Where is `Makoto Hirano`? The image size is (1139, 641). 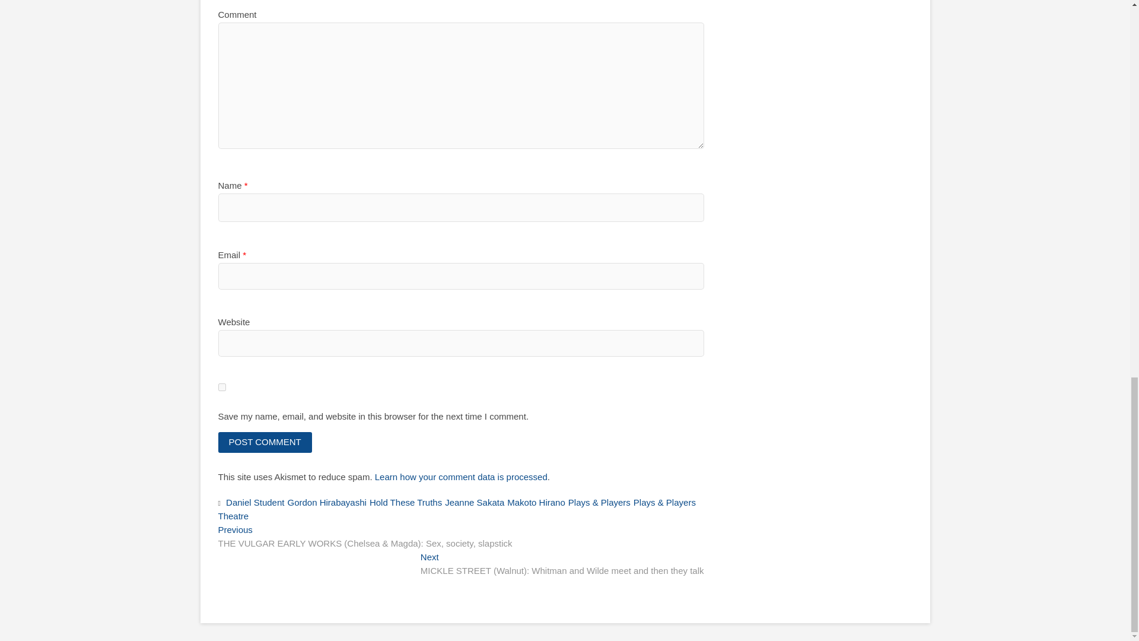
Makoto Hirano is located at coordinates (537, 503).